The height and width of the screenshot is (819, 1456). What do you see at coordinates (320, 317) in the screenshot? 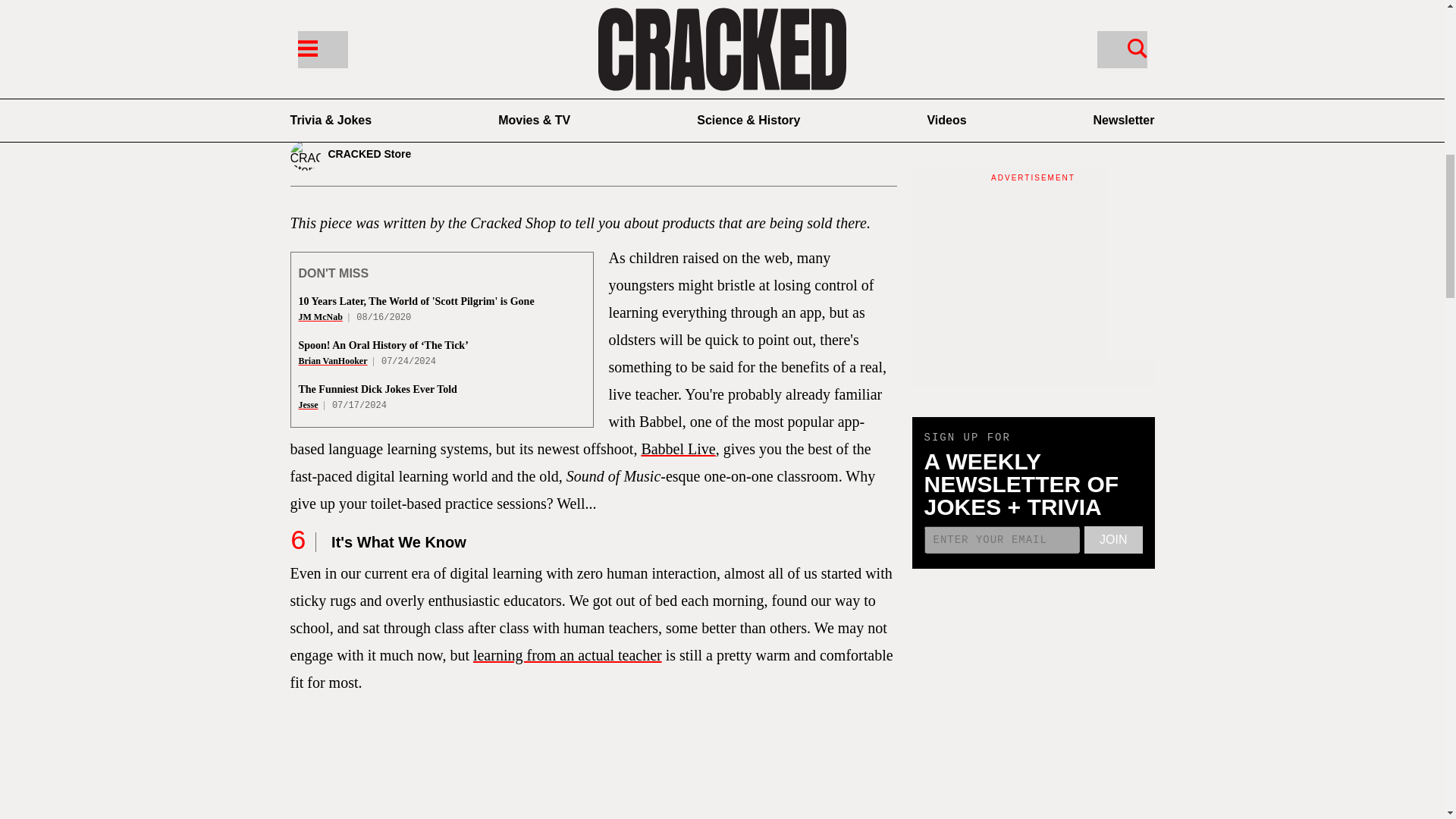
I see `JM McNab` at bounding box center [320, 317].